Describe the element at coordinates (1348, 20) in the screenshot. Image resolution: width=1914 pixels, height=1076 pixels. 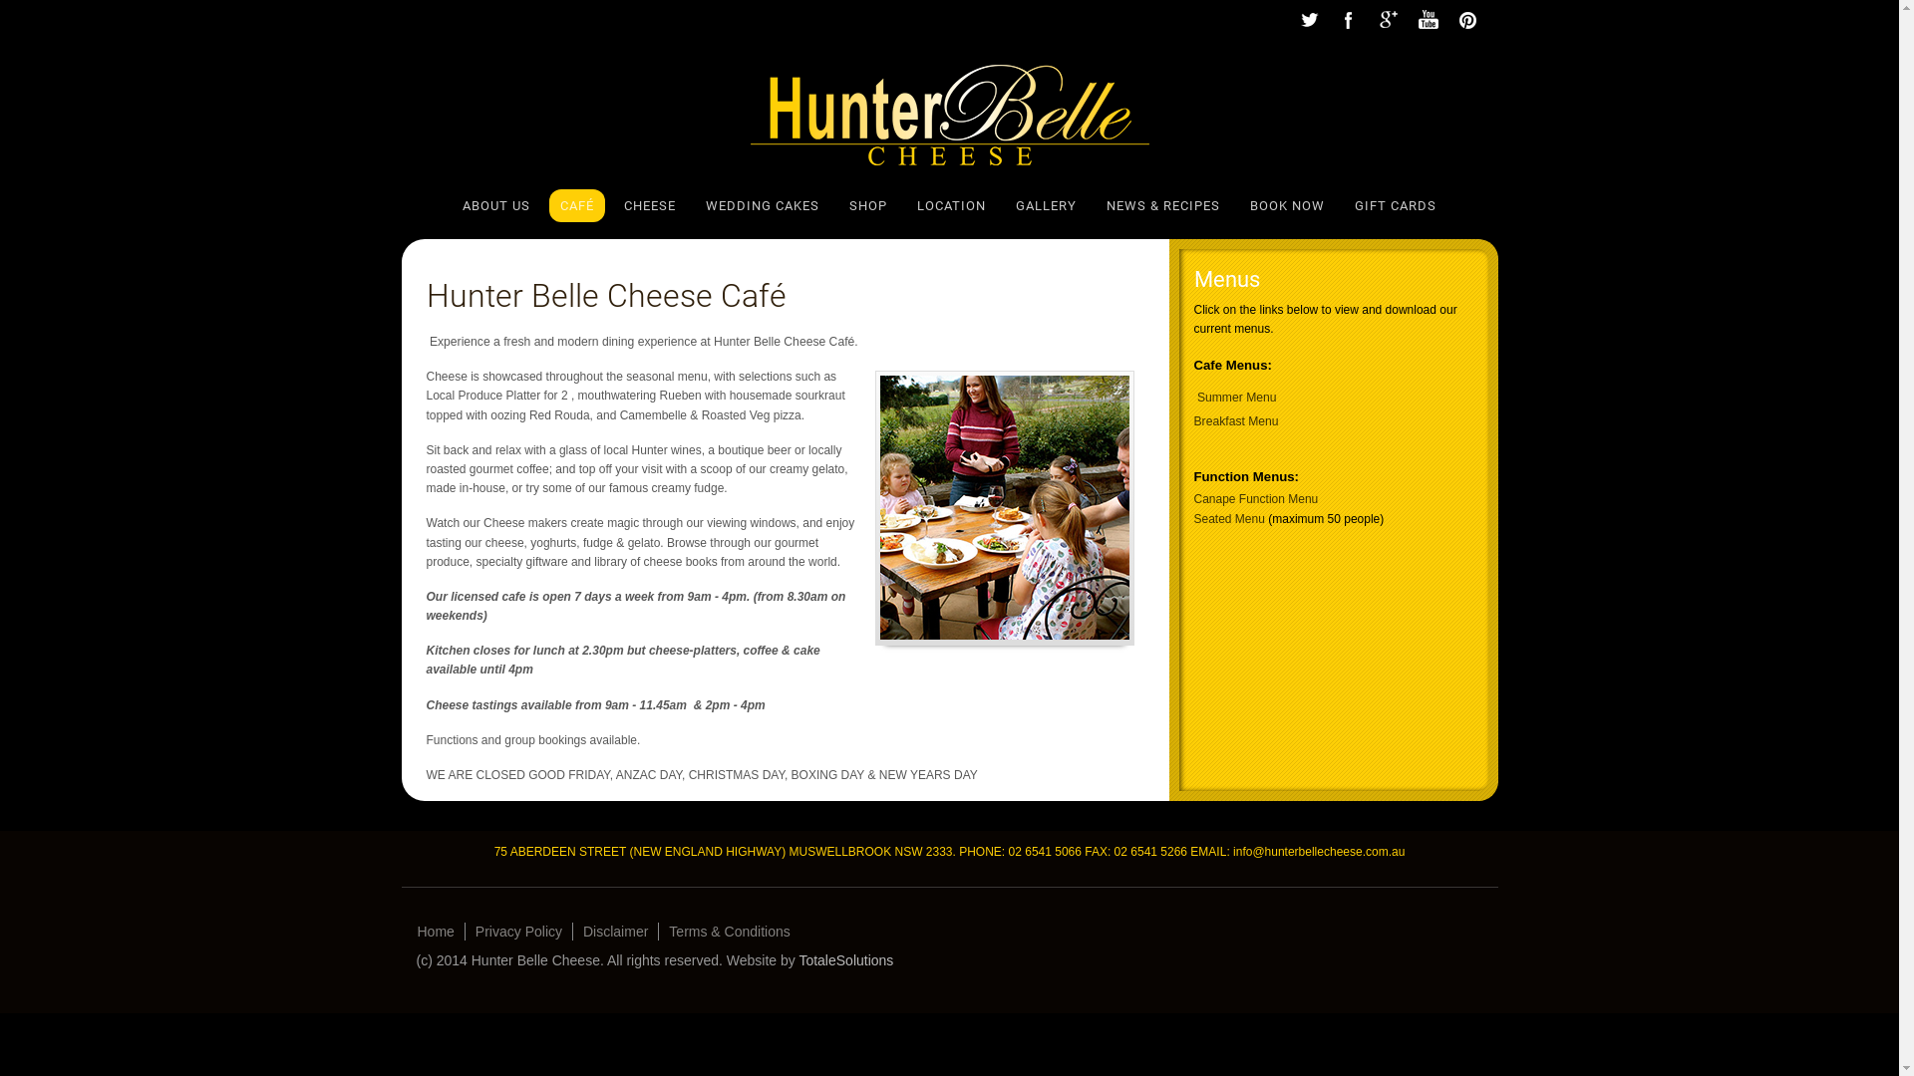
I see `Facebook` at that location.